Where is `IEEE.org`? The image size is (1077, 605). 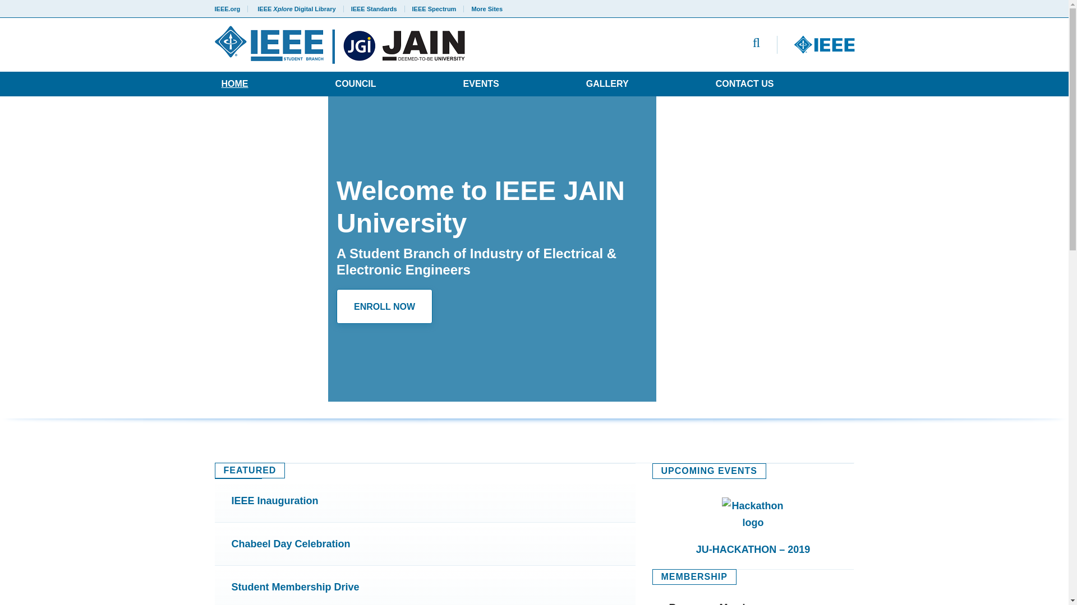 IEEE.org is located at coordinates (231, 8).